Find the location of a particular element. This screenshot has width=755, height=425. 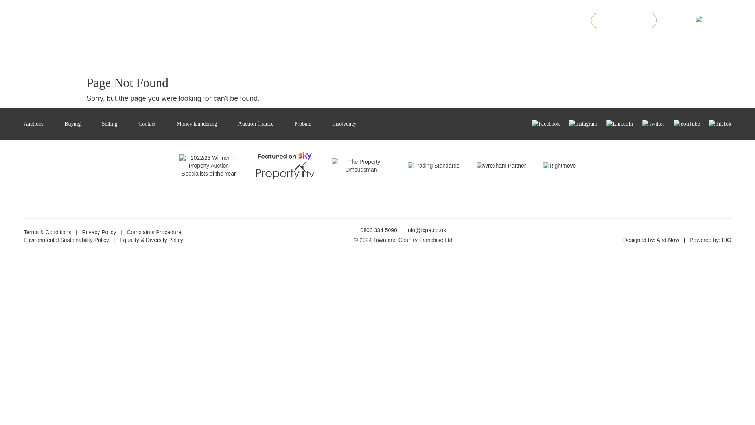

Selling is located at coordinates (110, 124).